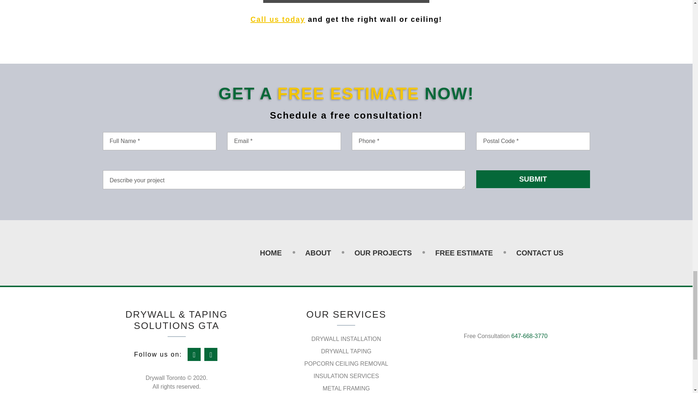  Describe the element at coordinates (346, 351) in the screenshot. I see `DRYWALL TAPING` at that location.